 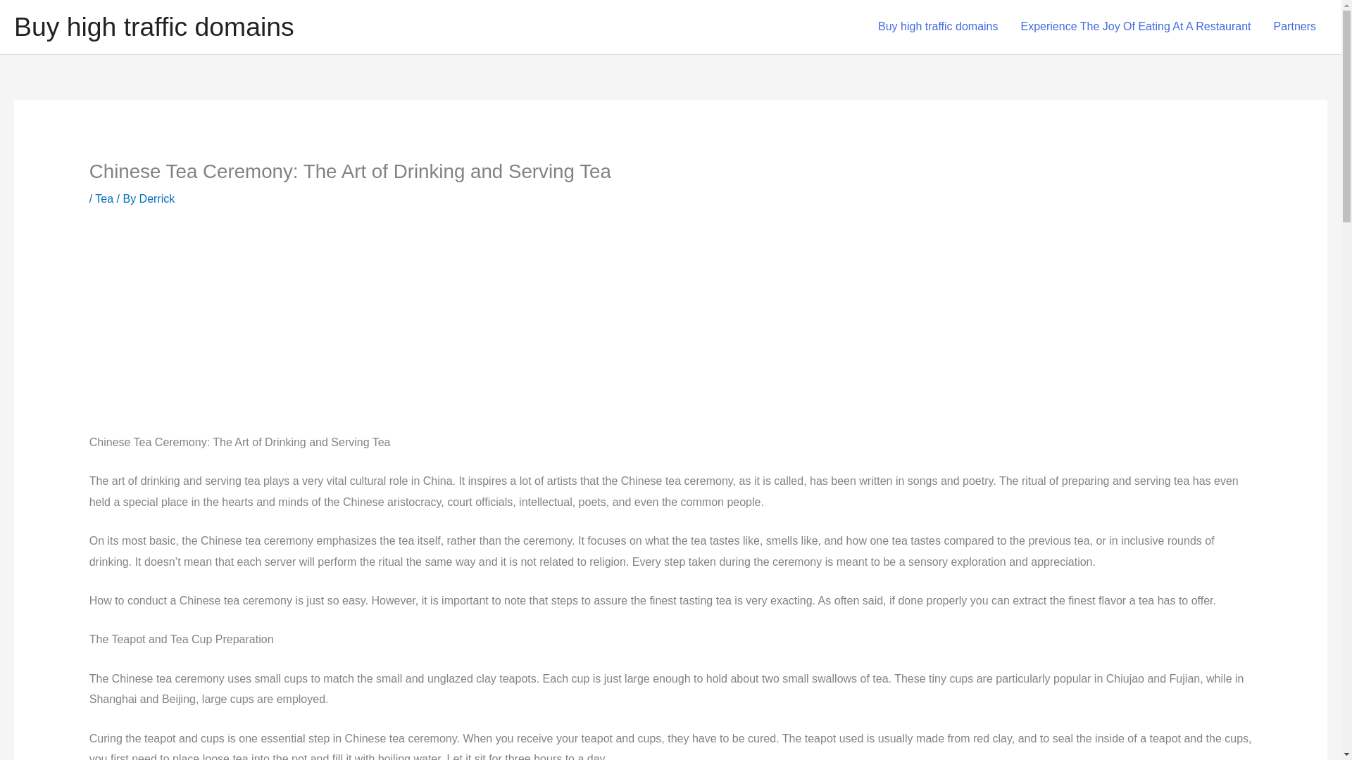 I want to click on Tea, so click(x=104, y=198).